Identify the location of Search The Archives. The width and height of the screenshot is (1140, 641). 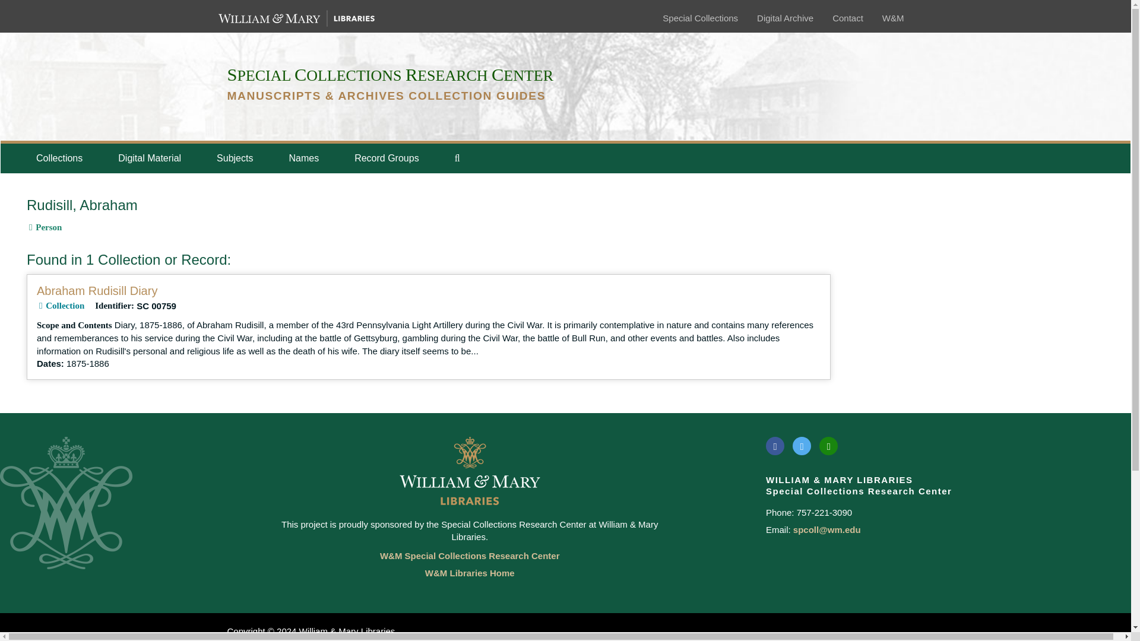
(457, 158).